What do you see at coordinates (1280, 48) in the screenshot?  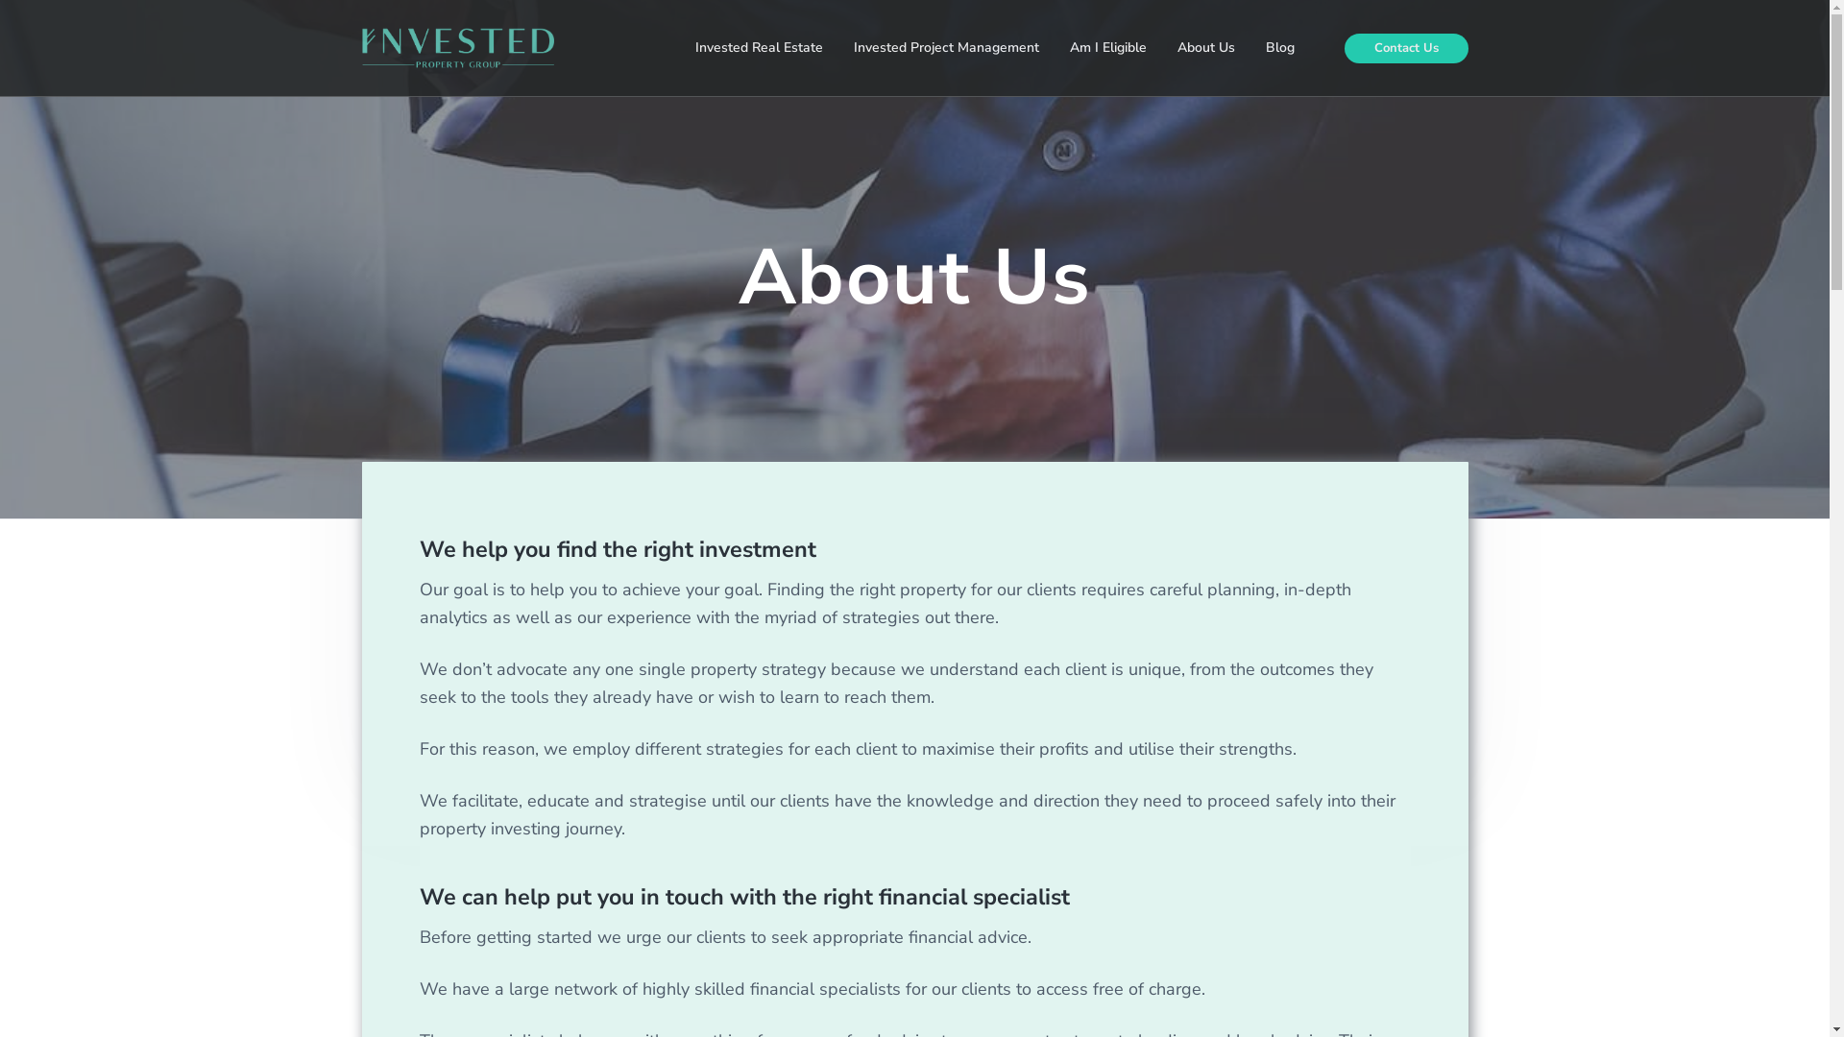 I see `Blog` at bounding box center [1280, 48].